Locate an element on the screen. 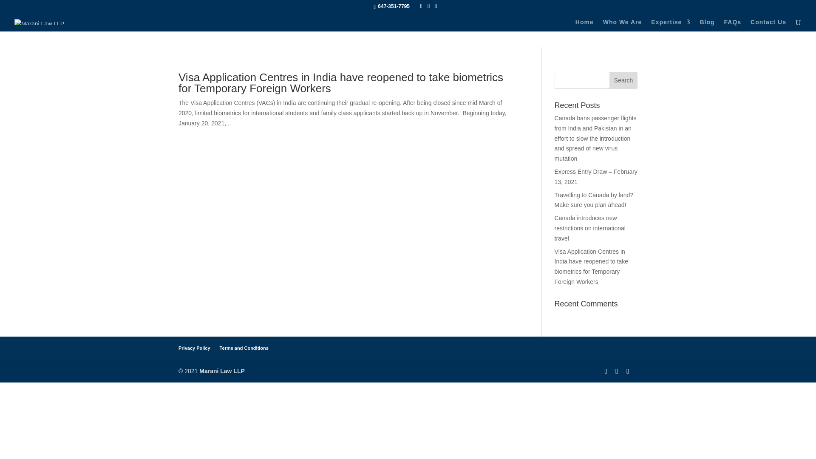  Blog is located at coordinates (707, 25).